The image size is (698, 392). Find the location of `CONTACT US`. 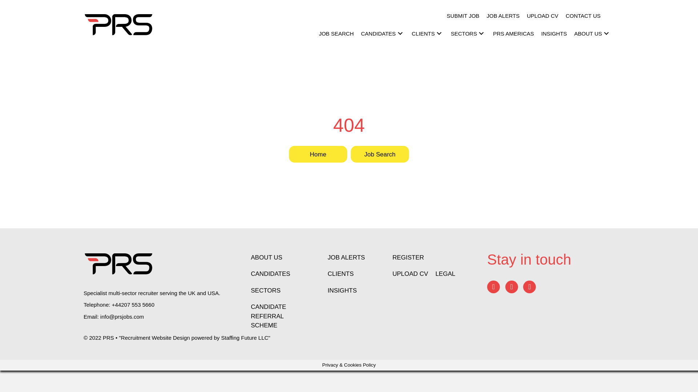

CONTACT US is located at coordinates (583, 16).